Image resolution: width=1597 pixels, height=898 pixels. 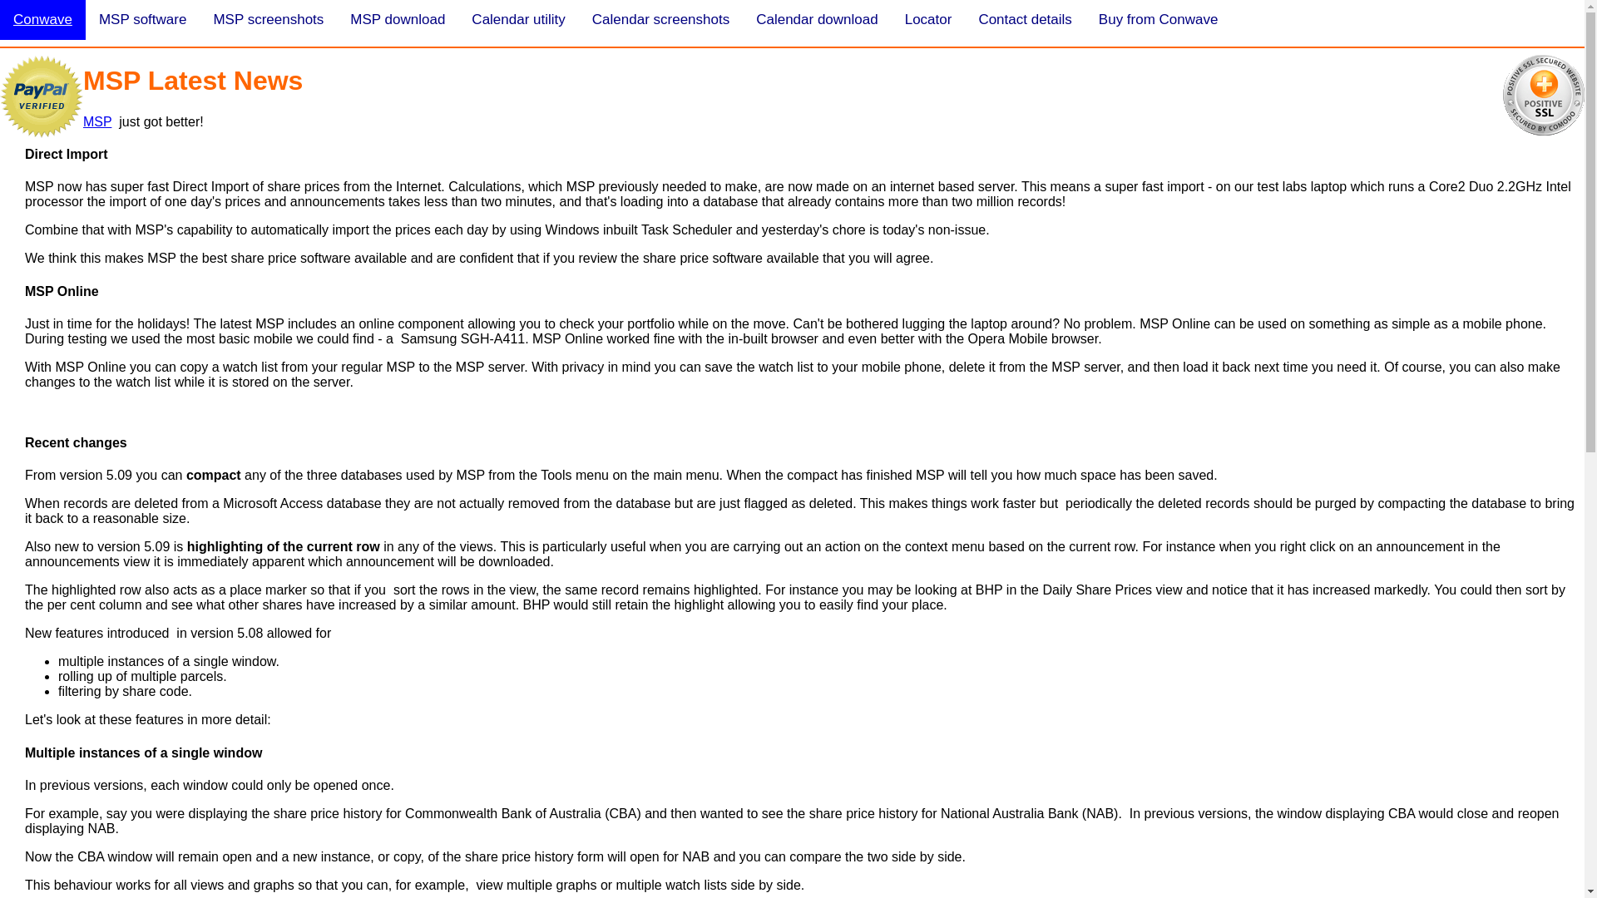 I want to click on Calendar screenshots, so click(x=660, y=20).